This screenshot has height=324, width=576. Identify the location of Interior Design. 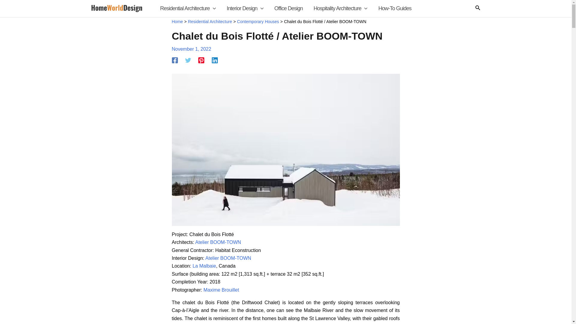
(245, 8).